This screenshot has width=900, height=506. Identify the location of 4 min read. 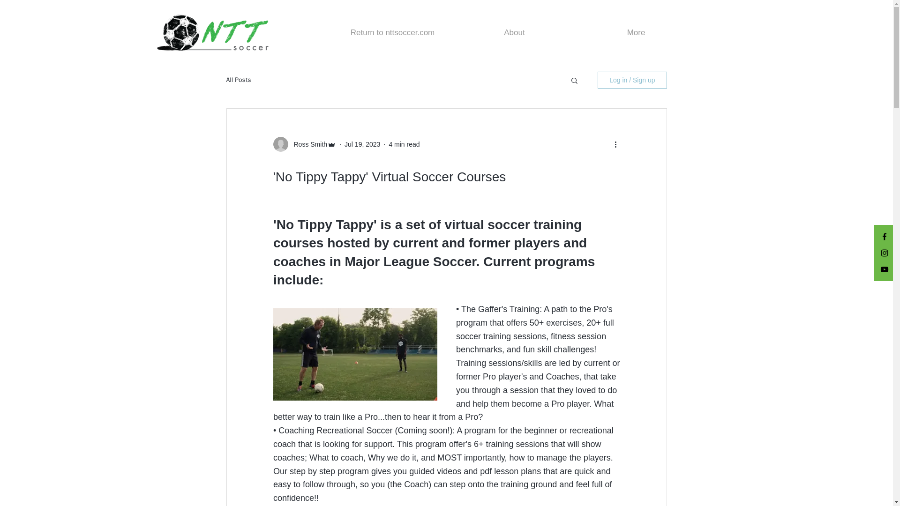
(404, 144).